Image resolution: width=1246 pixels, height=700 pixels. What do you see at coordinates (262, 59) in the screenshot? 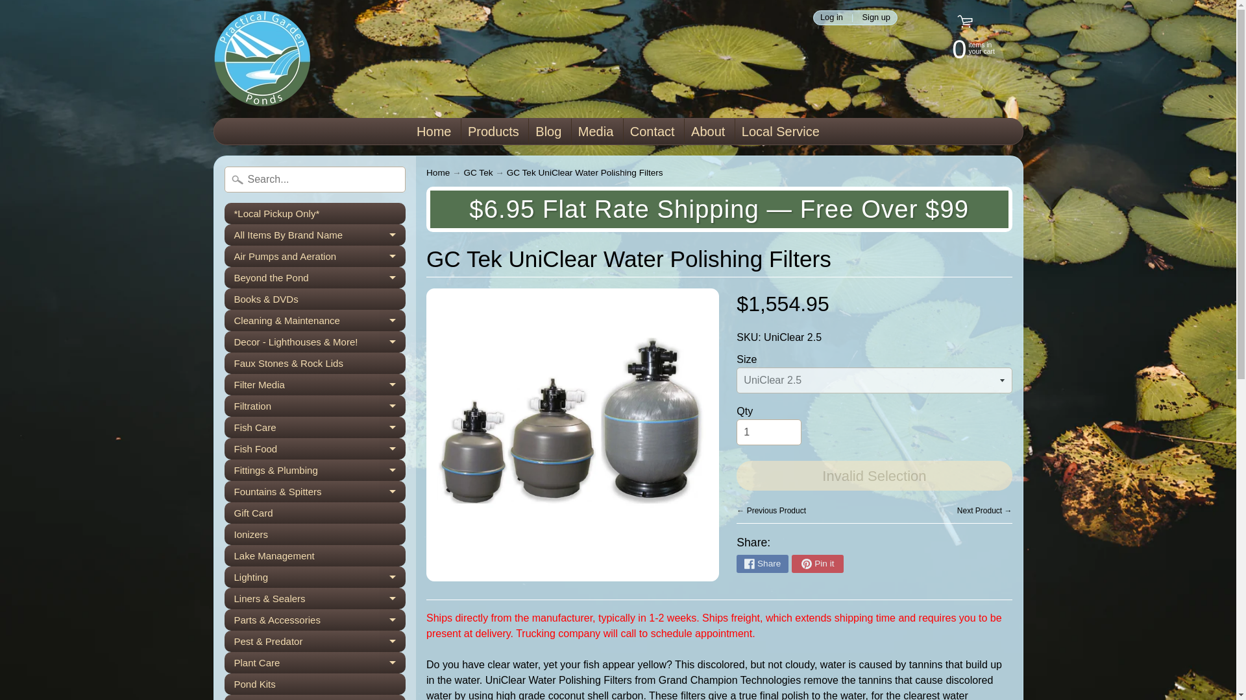
I see `Media` at bounding box center [262, 59].